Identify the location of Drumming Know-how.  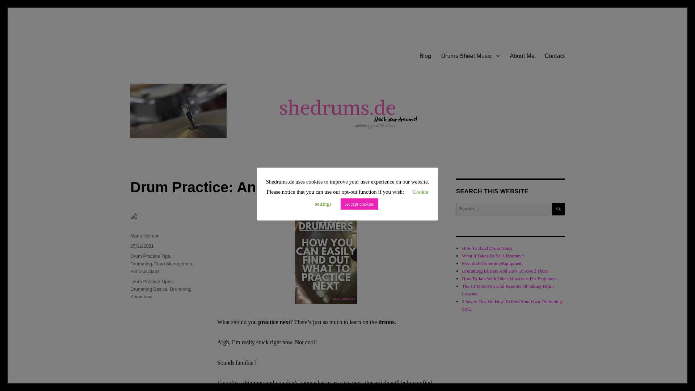
(161, 293).